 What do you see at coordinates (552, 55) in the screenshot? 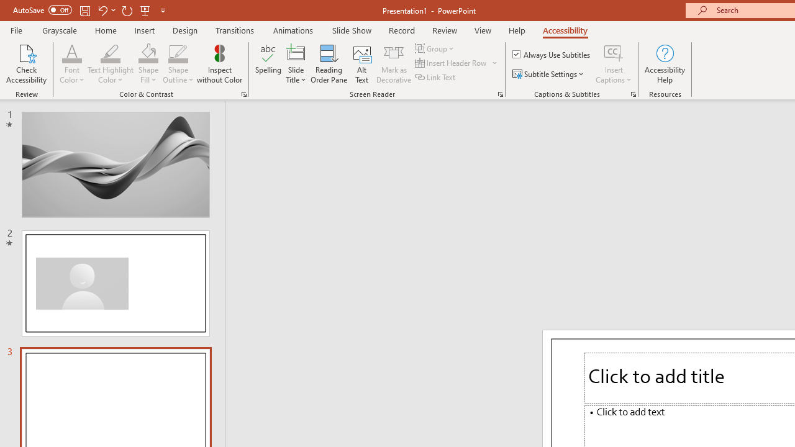
I see `Always Use Subtitles` at bounding box center [552, 55].